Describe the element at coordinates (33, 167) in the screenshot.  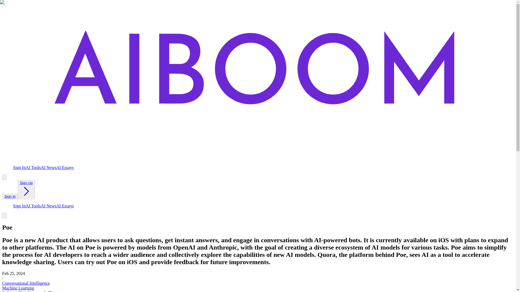
I see `AI Tools` at that location.